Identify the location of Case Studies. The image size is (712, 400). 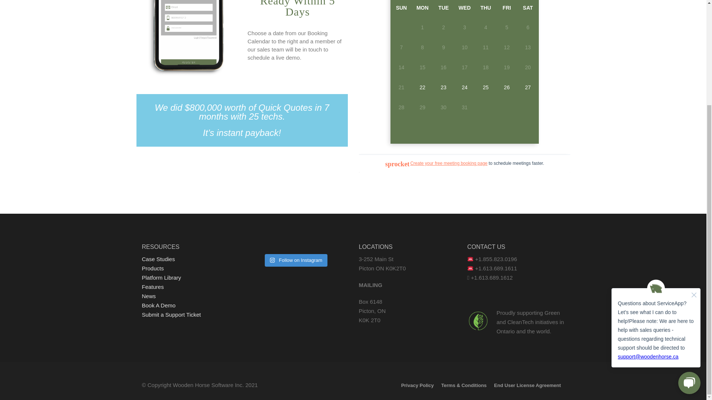
(158, 259).